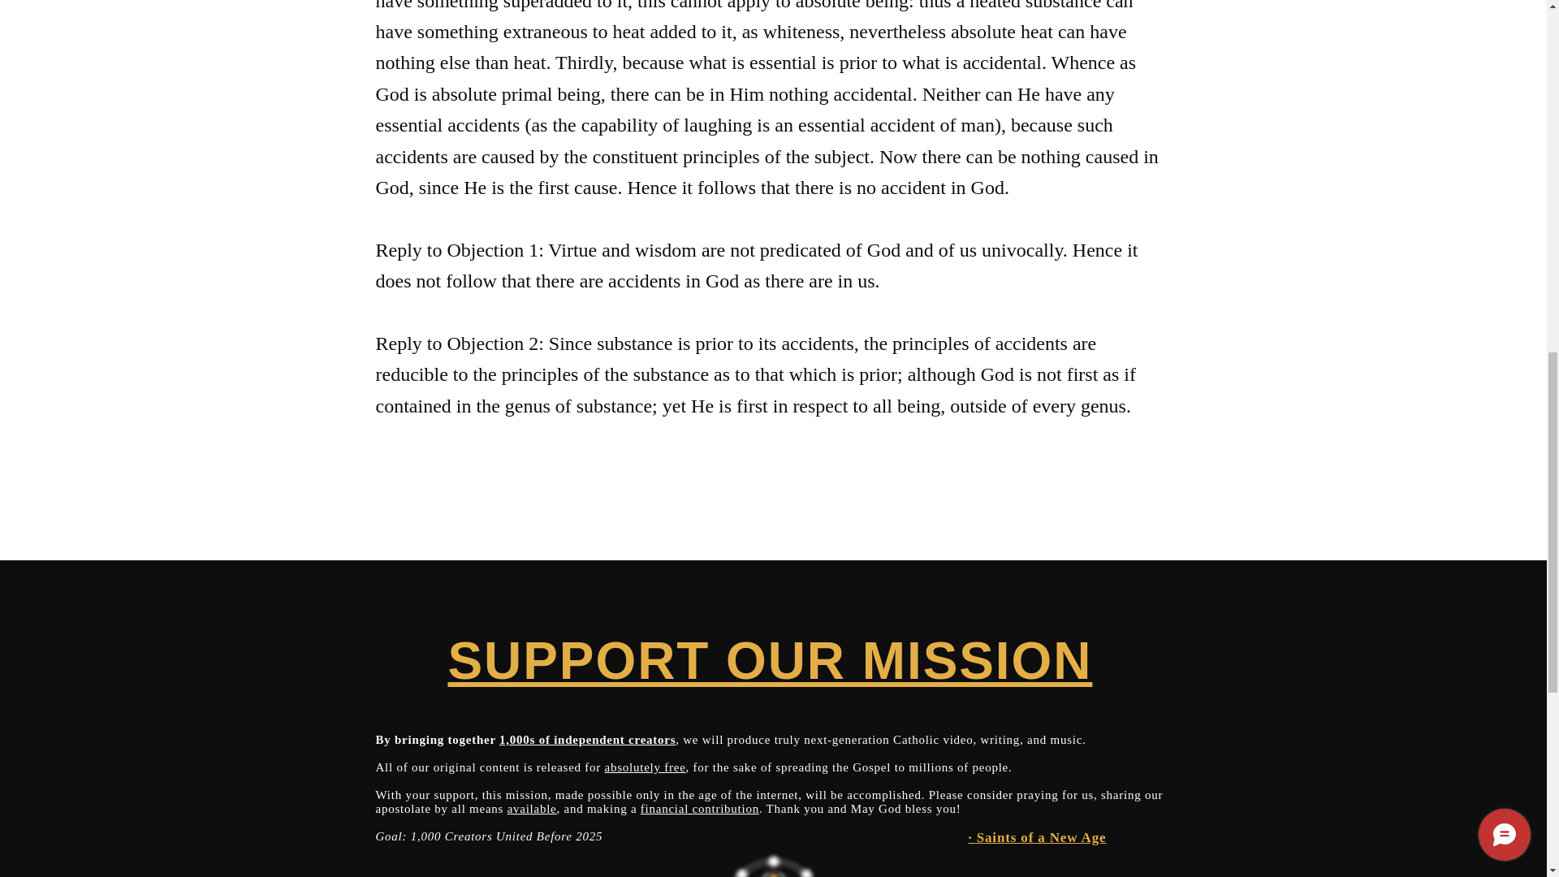 The image size is (1559, 877). Describe the element at coordinates (700, 809) in the screenshot. I see `financial contribution` at that location.